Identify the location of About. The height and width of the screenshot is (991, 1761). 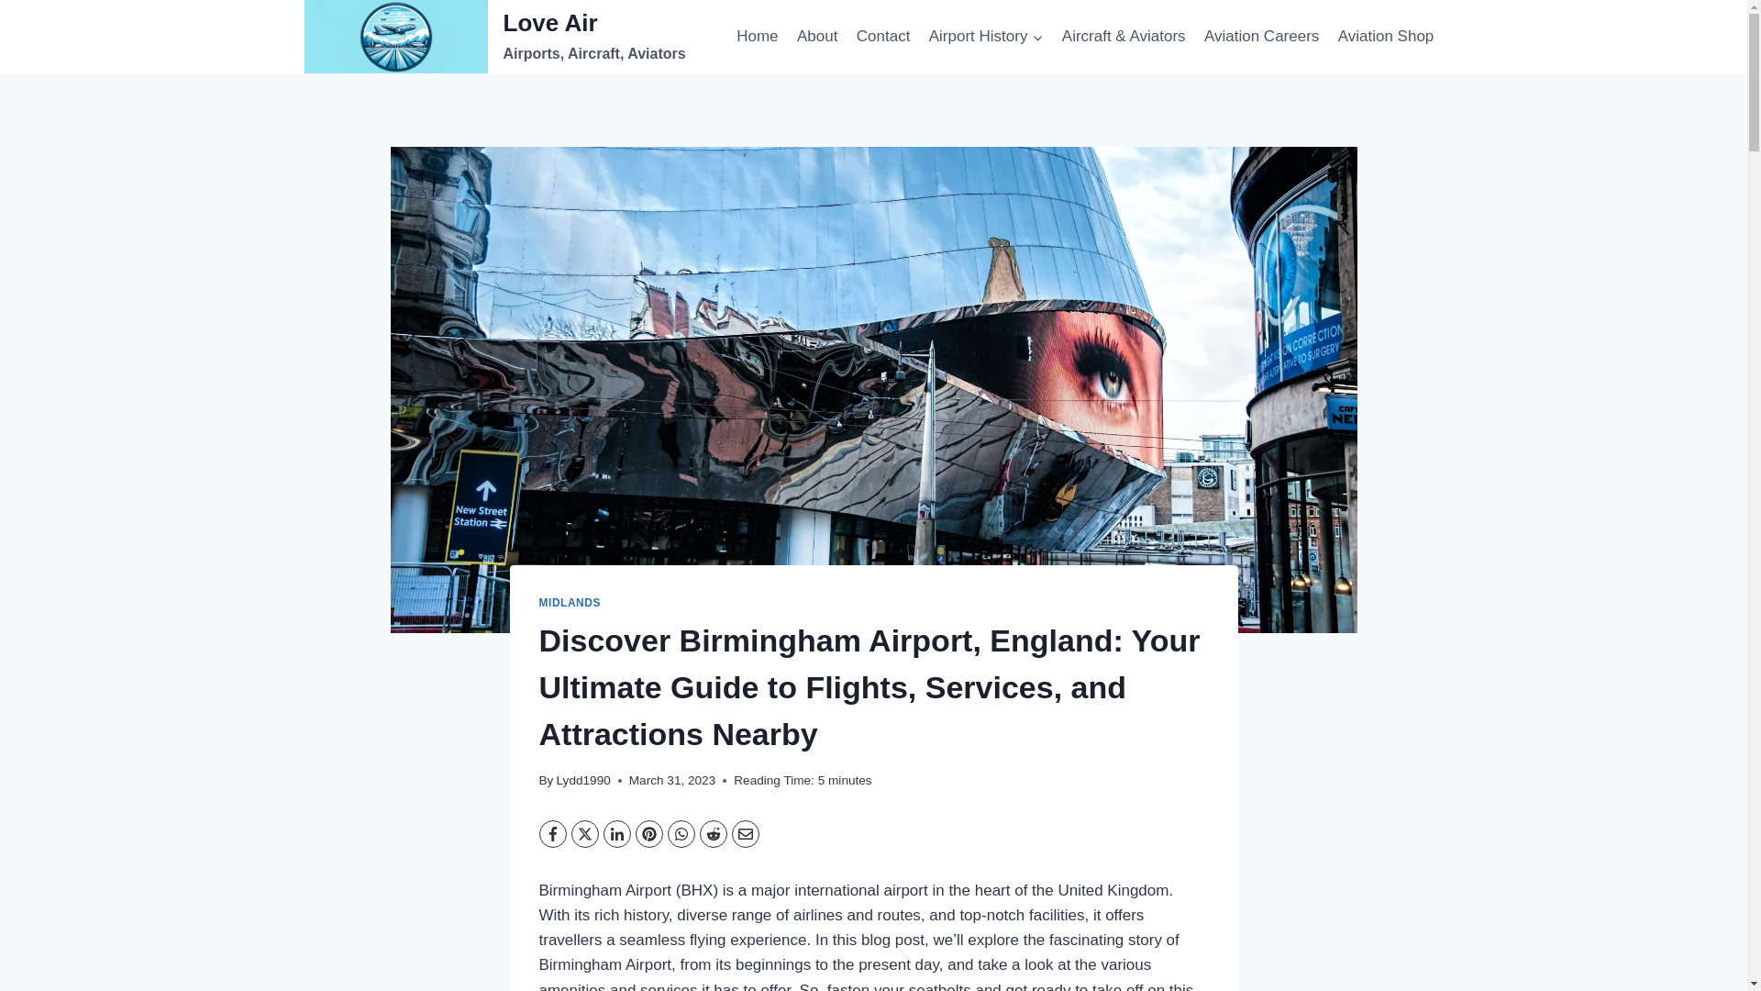
(495, 37).